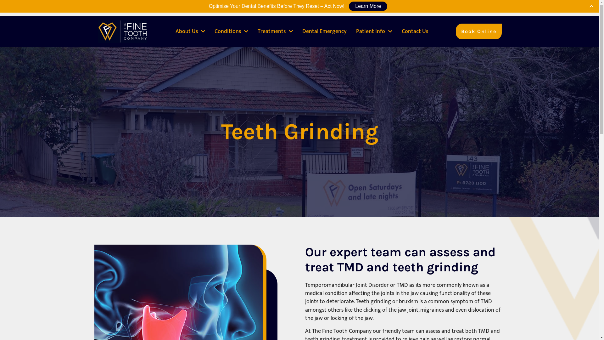 This screenshot has height=340, width=604. I want to click on 143 Mt Dandenong Rd, Croydon VIC 3136, so click(139, 8).